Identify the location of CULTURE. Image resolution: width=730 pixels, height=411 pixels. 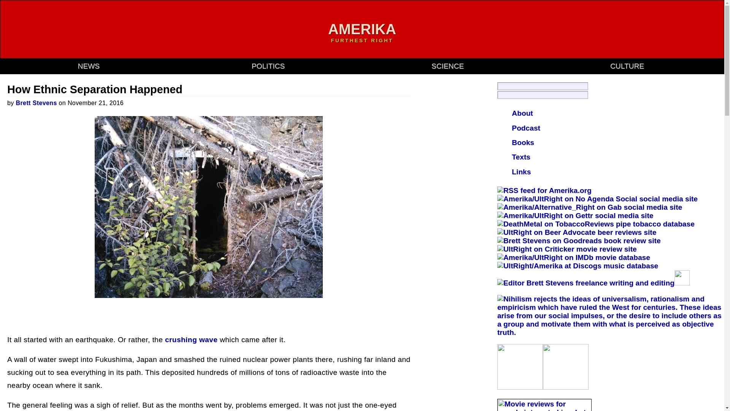
(627, 66).